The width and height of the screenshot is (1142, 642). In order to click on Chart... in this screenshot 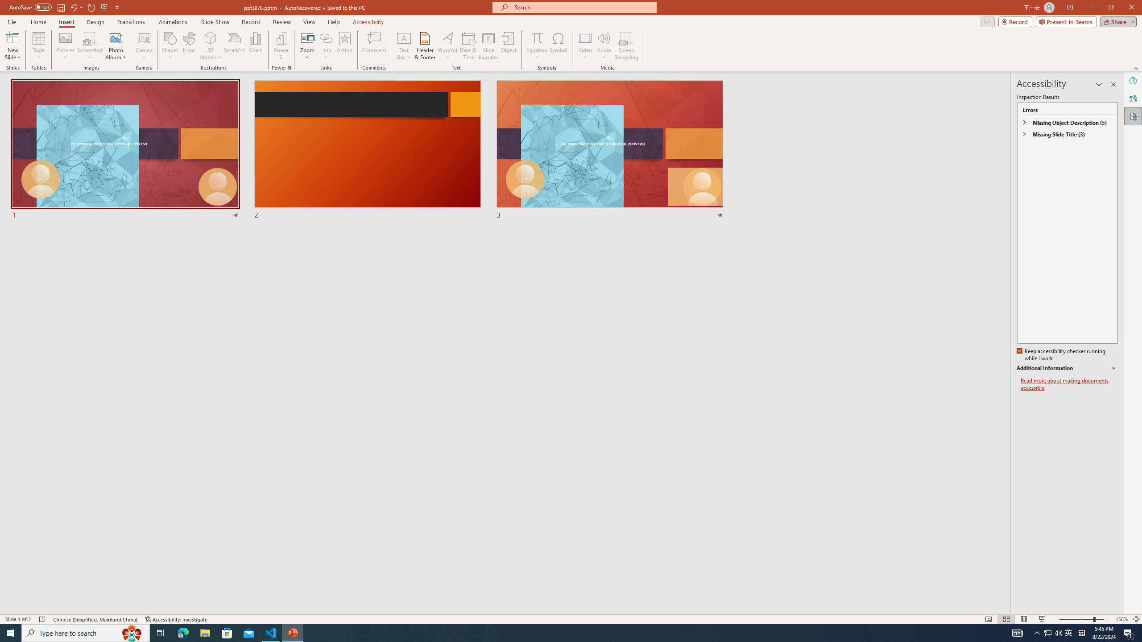, I will do `click(255, 46)`.